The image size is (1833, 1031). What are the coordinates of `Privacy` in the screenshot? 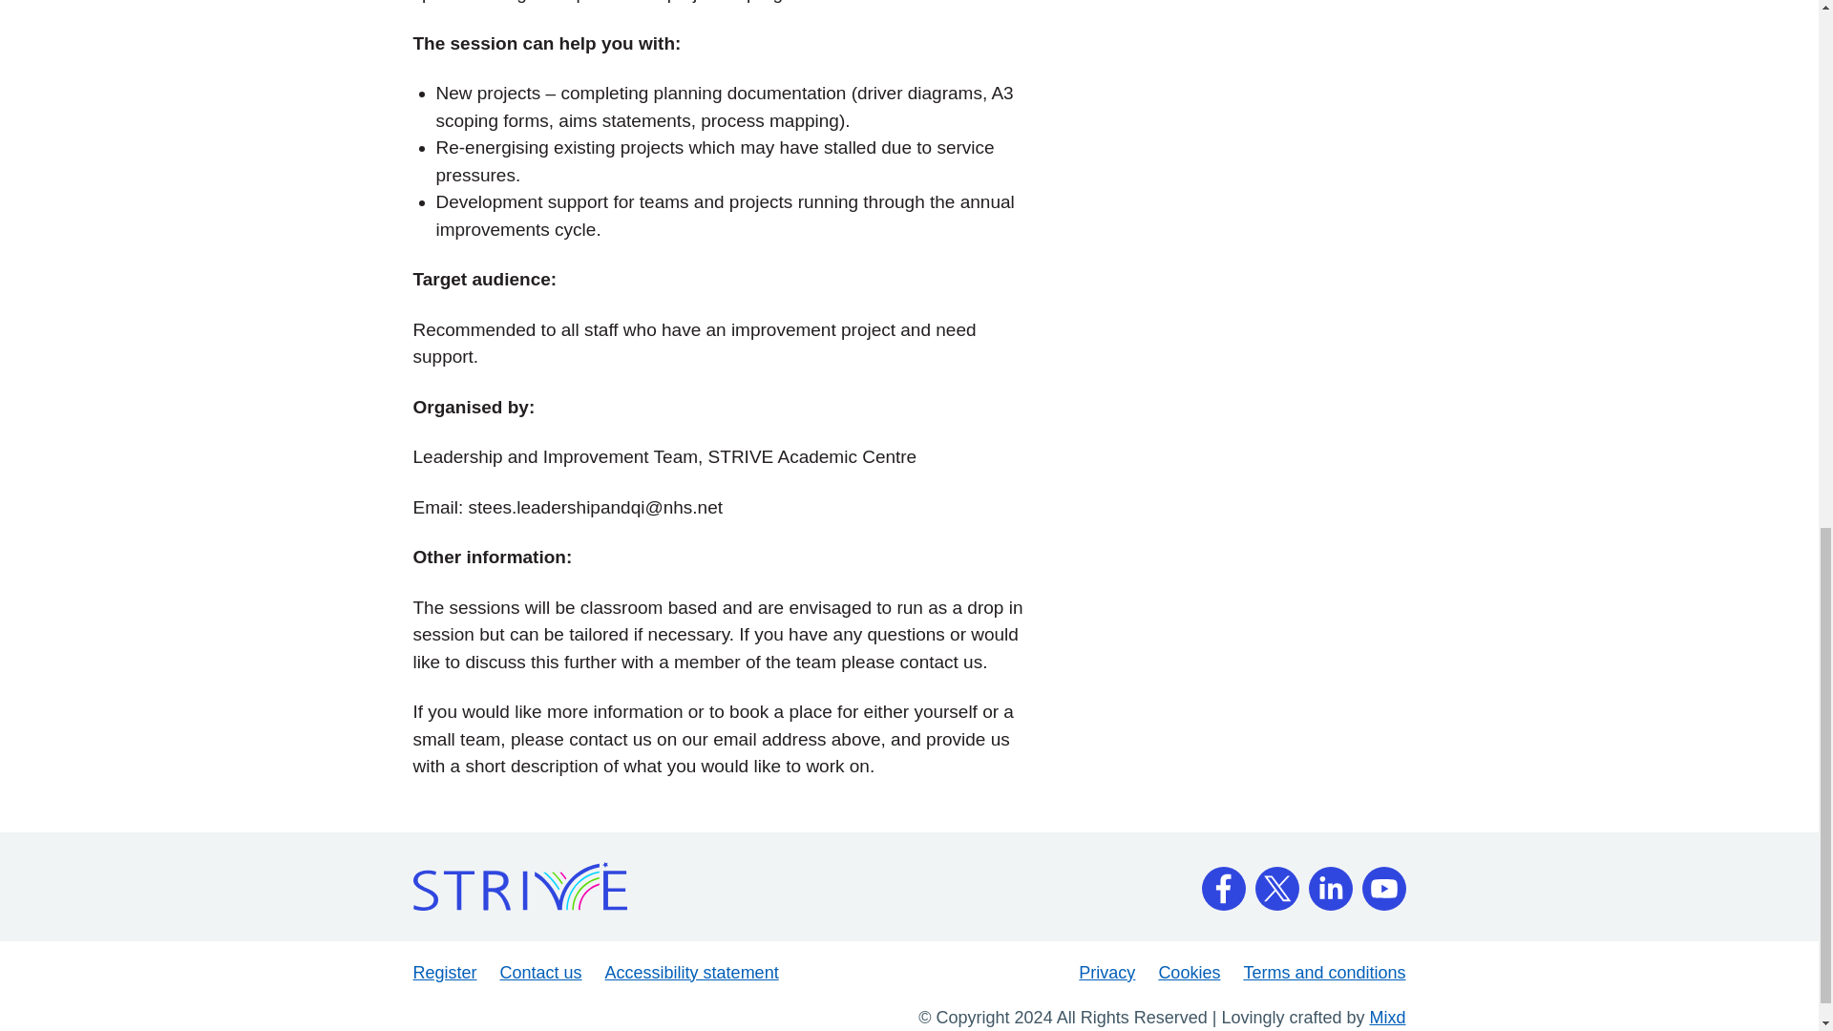 It's located at (1106, 972).